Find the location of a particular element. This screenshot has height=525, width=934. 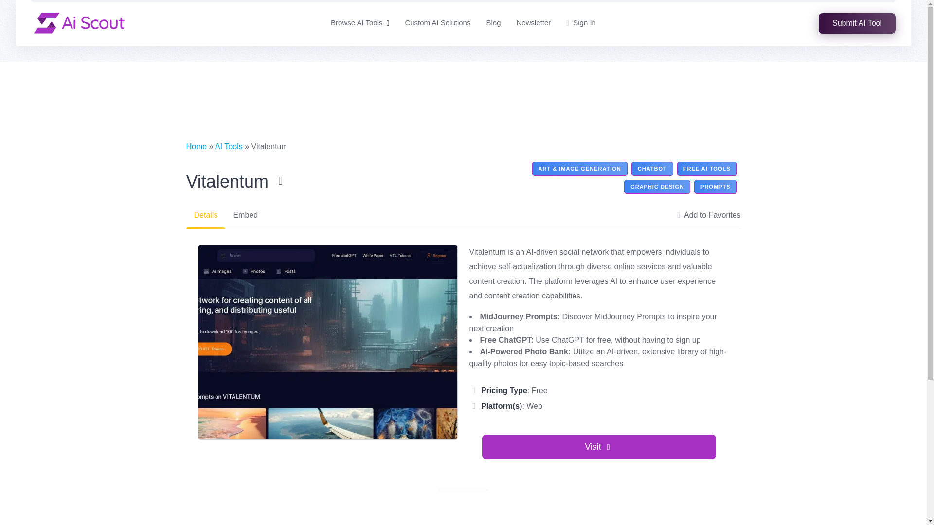

GRAPHIC DESIGN is located at coordinates (657, 187).